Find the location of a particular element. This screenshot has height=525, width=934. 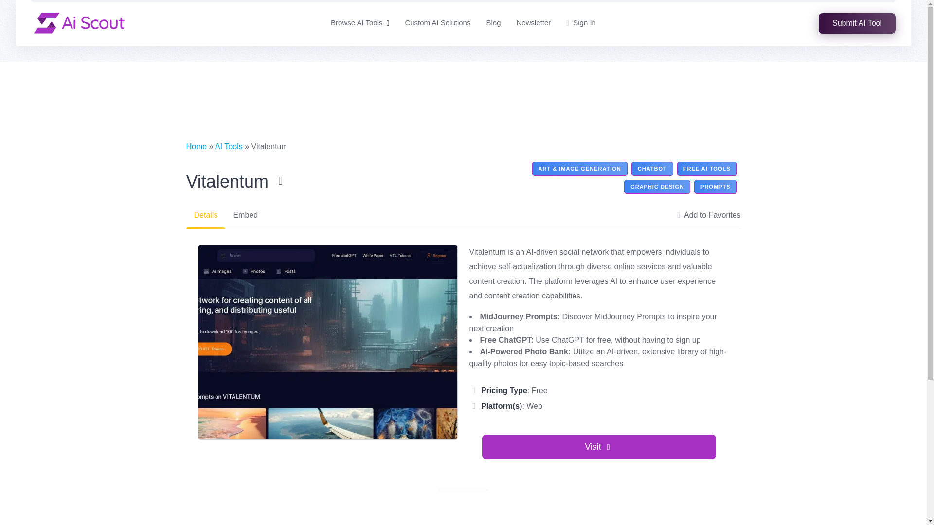

GRAPHIC DESIGN is located at coordinates (657, 187).